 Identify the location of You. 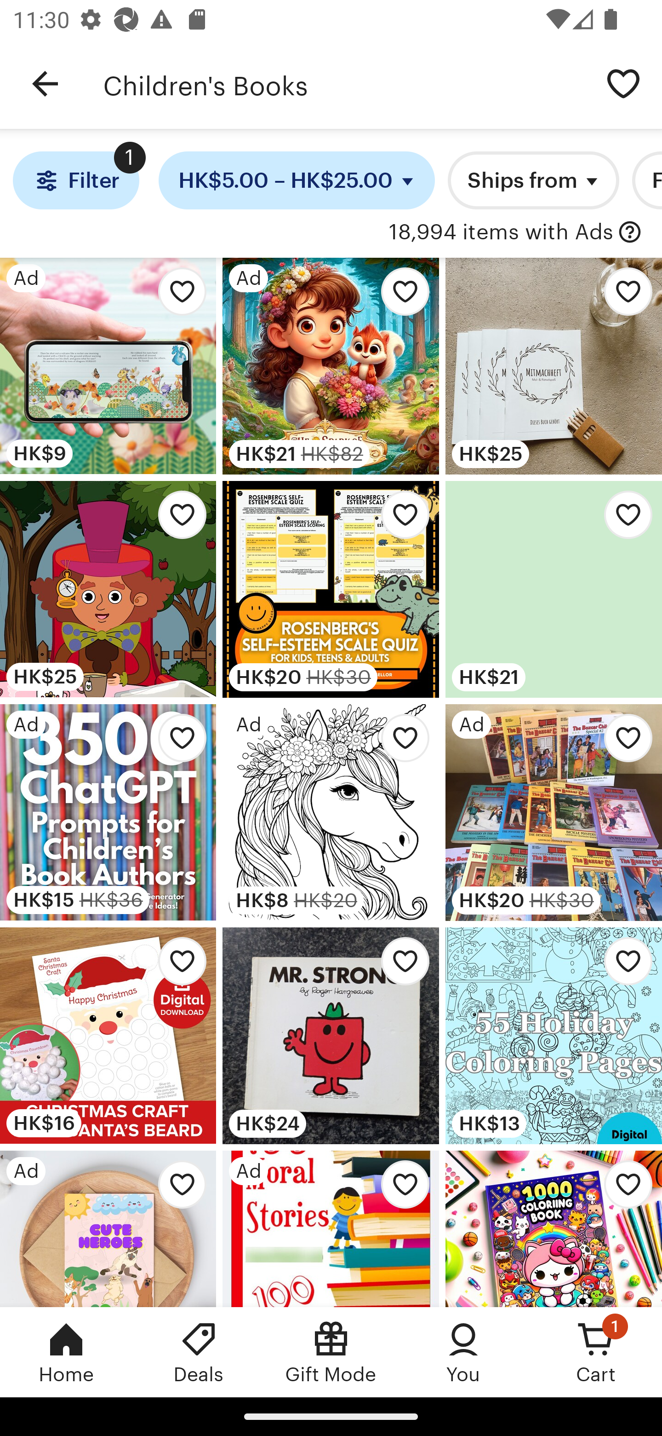
(463, 1352).